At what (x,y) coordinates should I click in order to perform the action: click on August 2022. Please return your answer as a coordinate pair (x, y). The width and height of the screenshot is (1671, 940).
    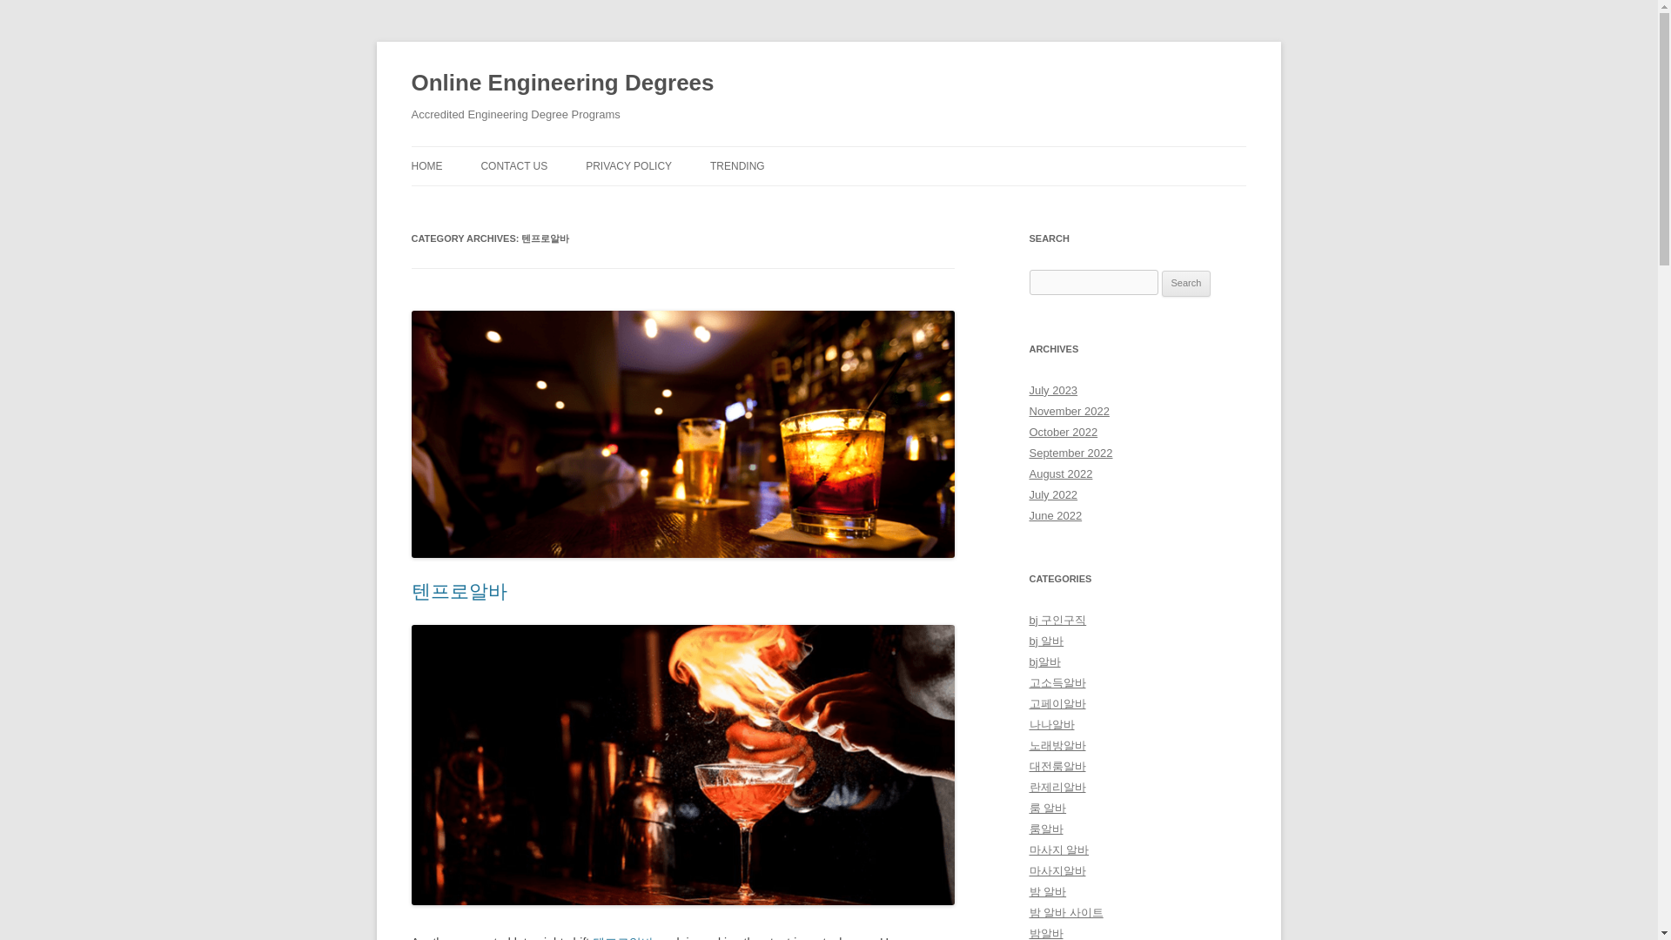
    Looking at the image, I should click on (1060, 473).